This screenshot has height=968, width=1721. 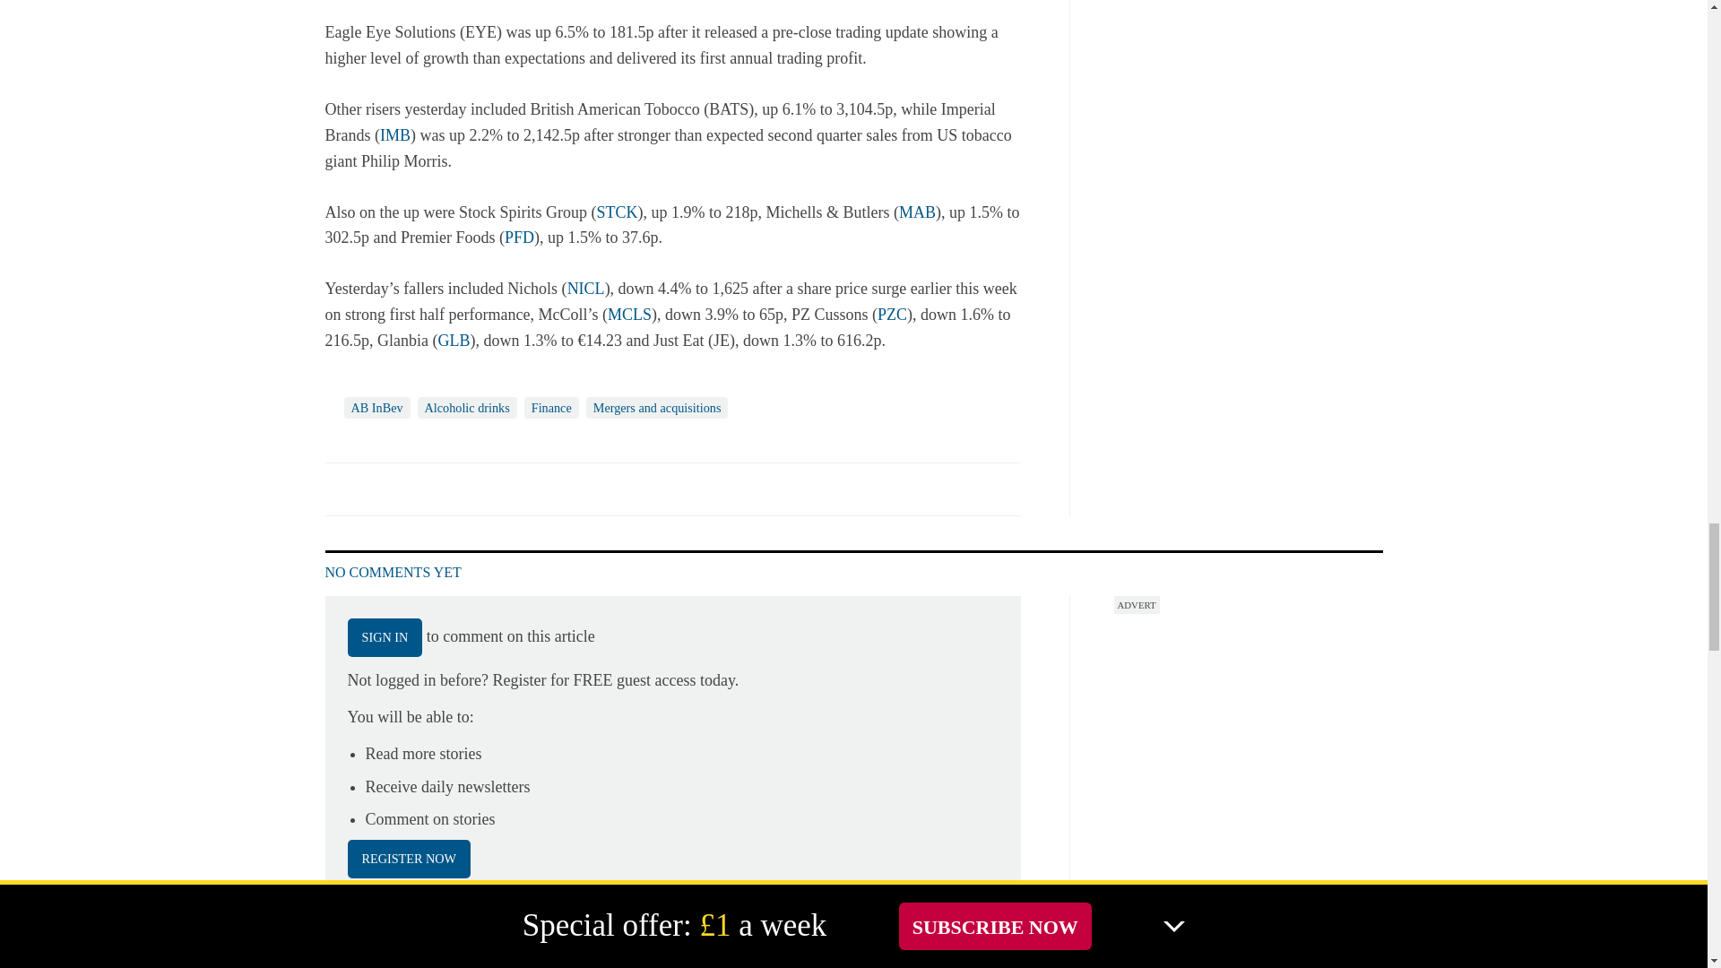 What do you see at coordinates (379, 488) in the screenshot?
I see `Share this on Twitter` at bounding box center [379, 488].